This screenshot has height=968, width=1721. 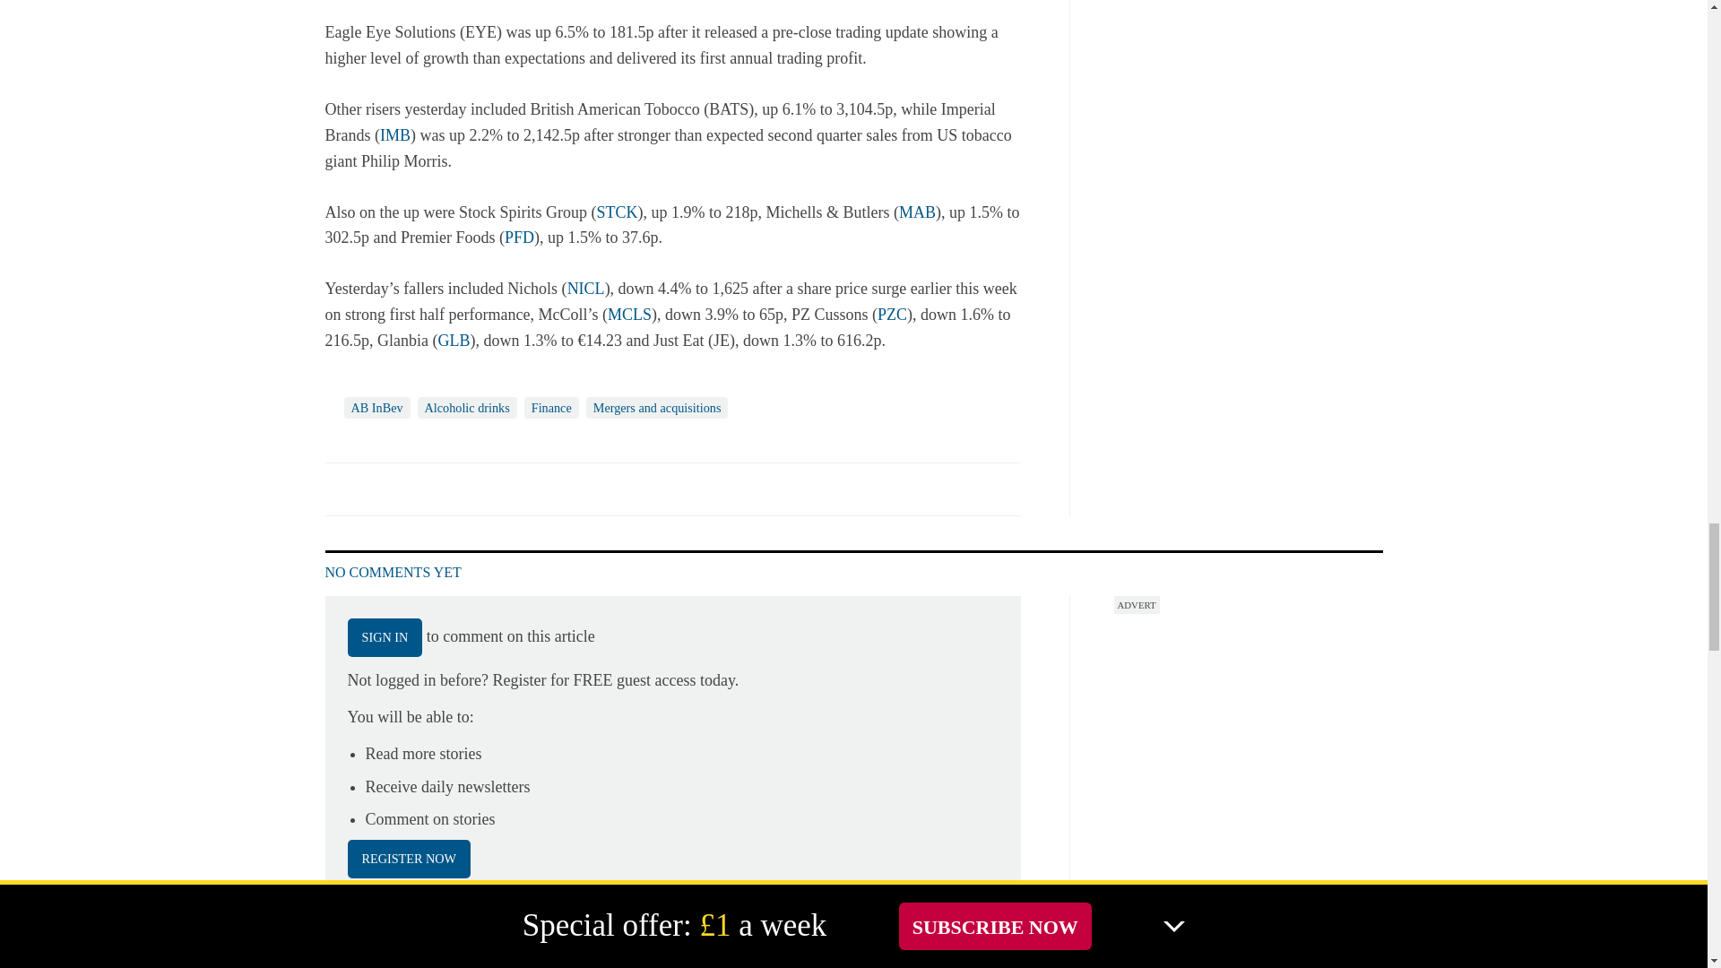 What do you see at coordinates (379, 488) in the screenshot?
I see `Share this on Twitter` at bounding box center [379, 488].